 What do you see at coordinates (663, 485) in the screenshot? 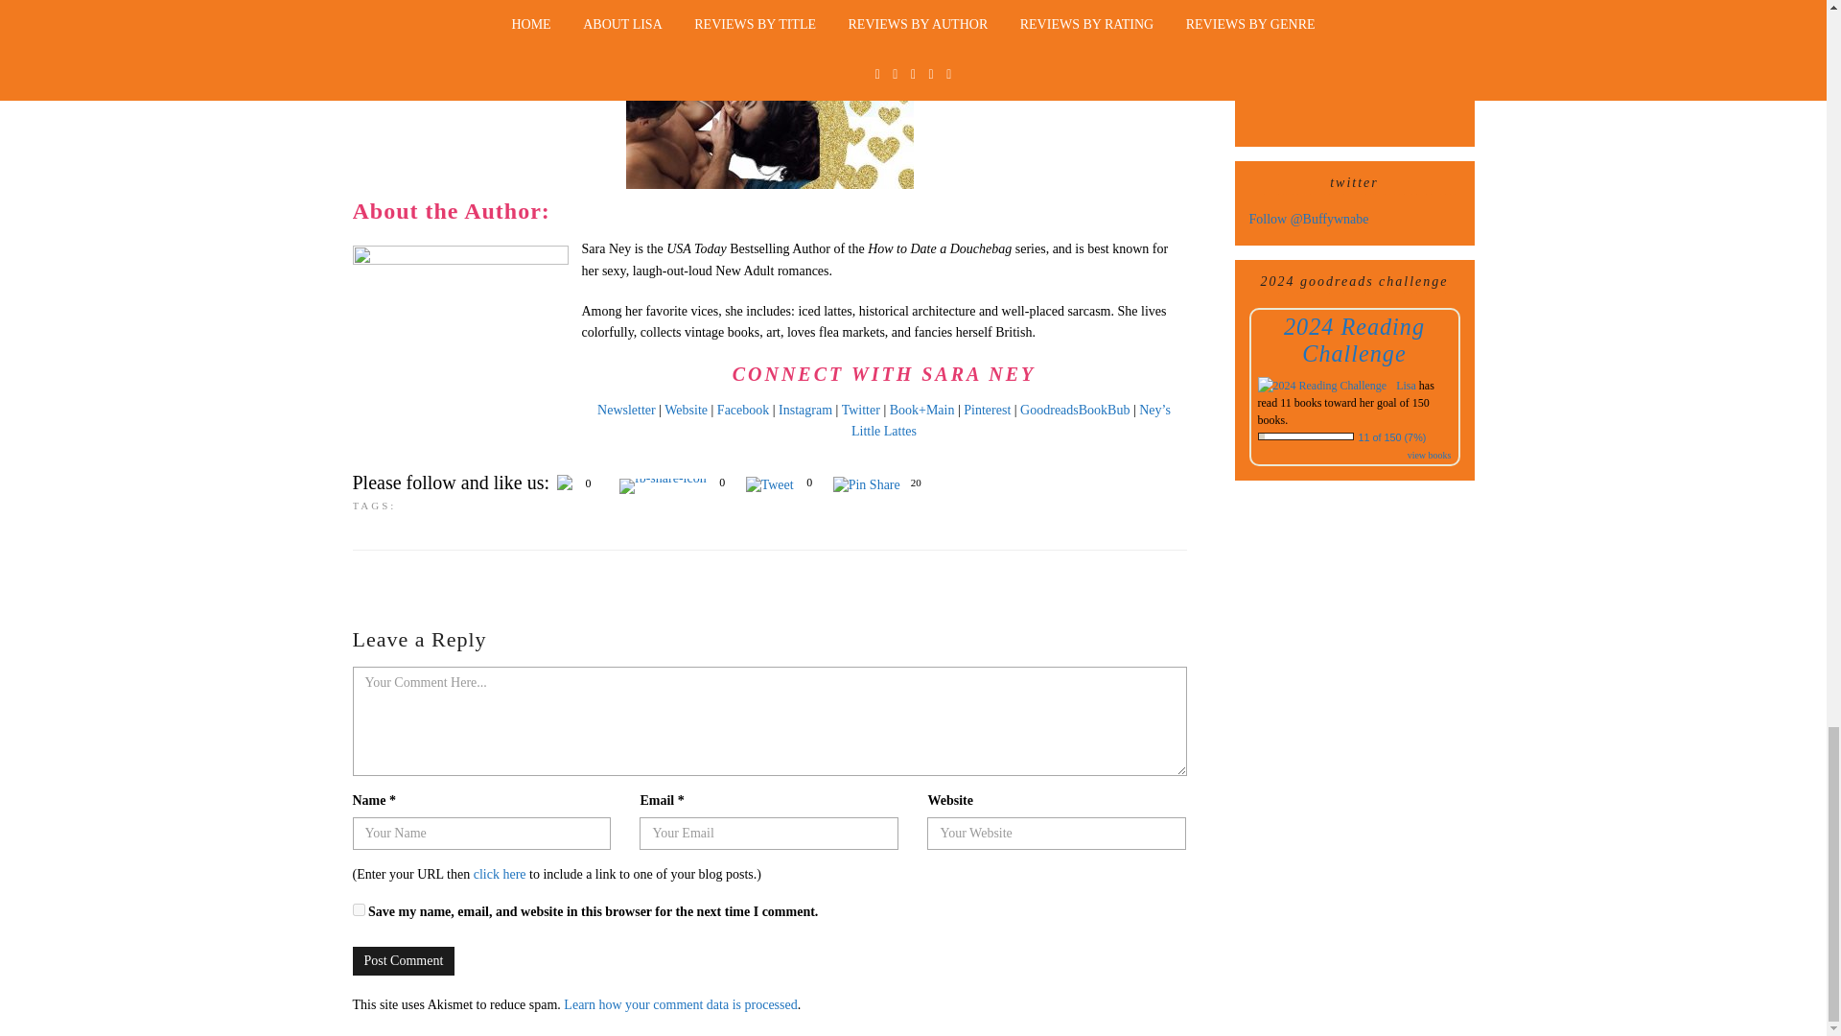
I see `Facebook Share` at bounding box center [663, 485].